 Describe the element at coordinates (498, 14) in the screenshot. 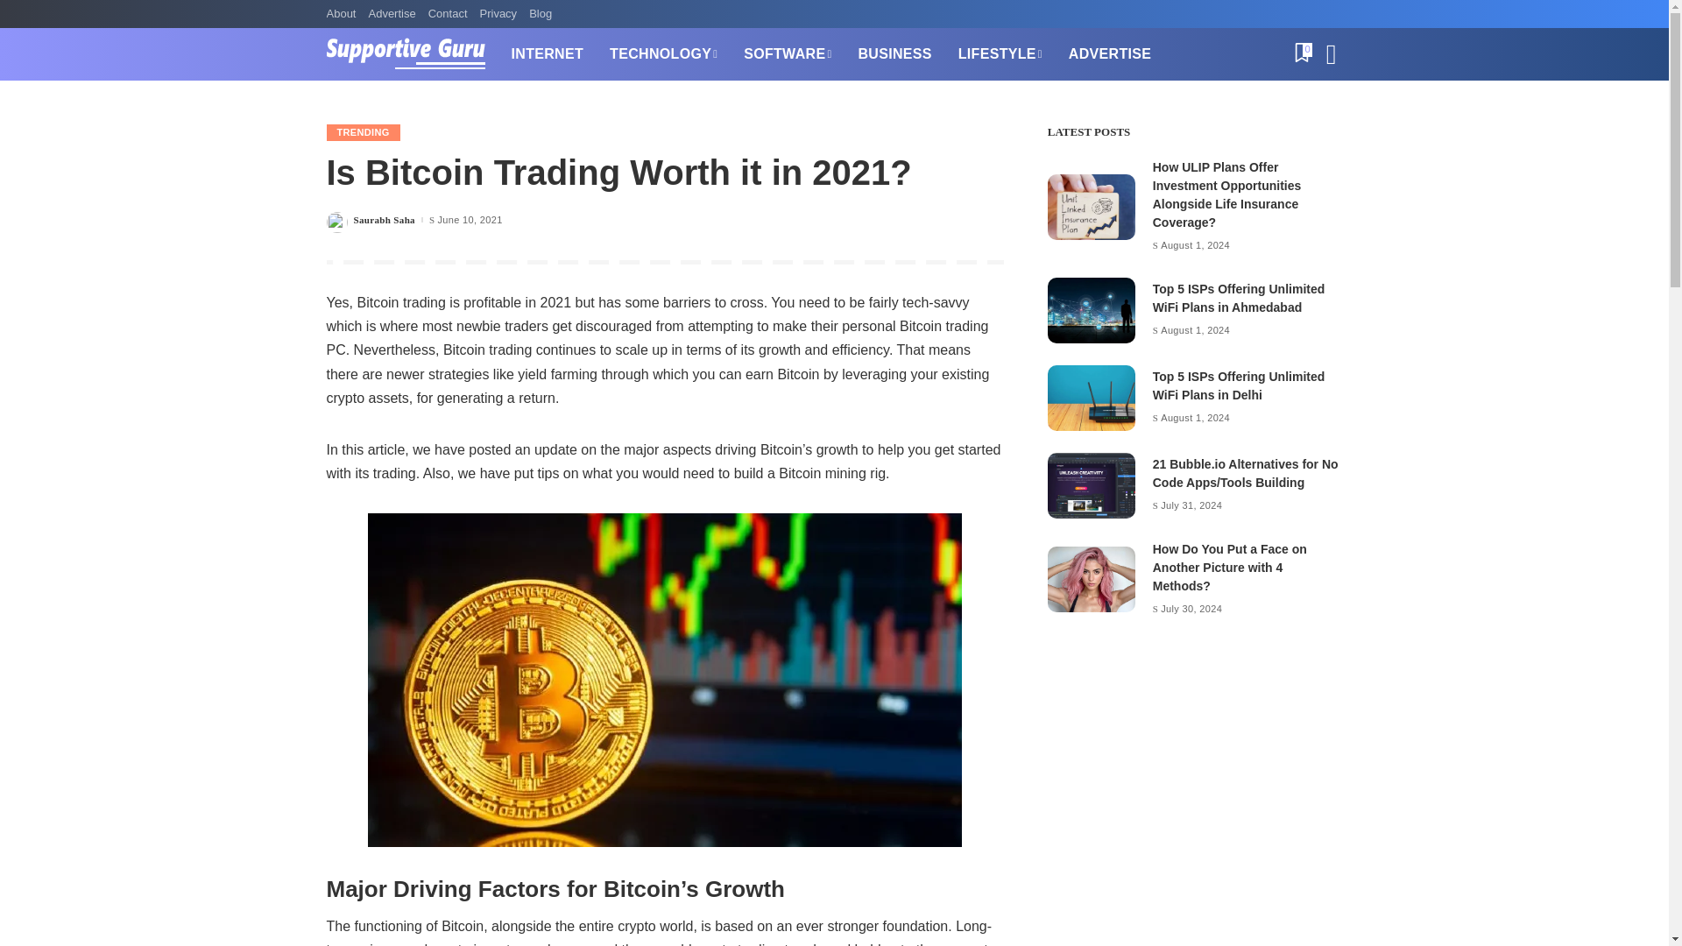

I see `Privacy` at that location.